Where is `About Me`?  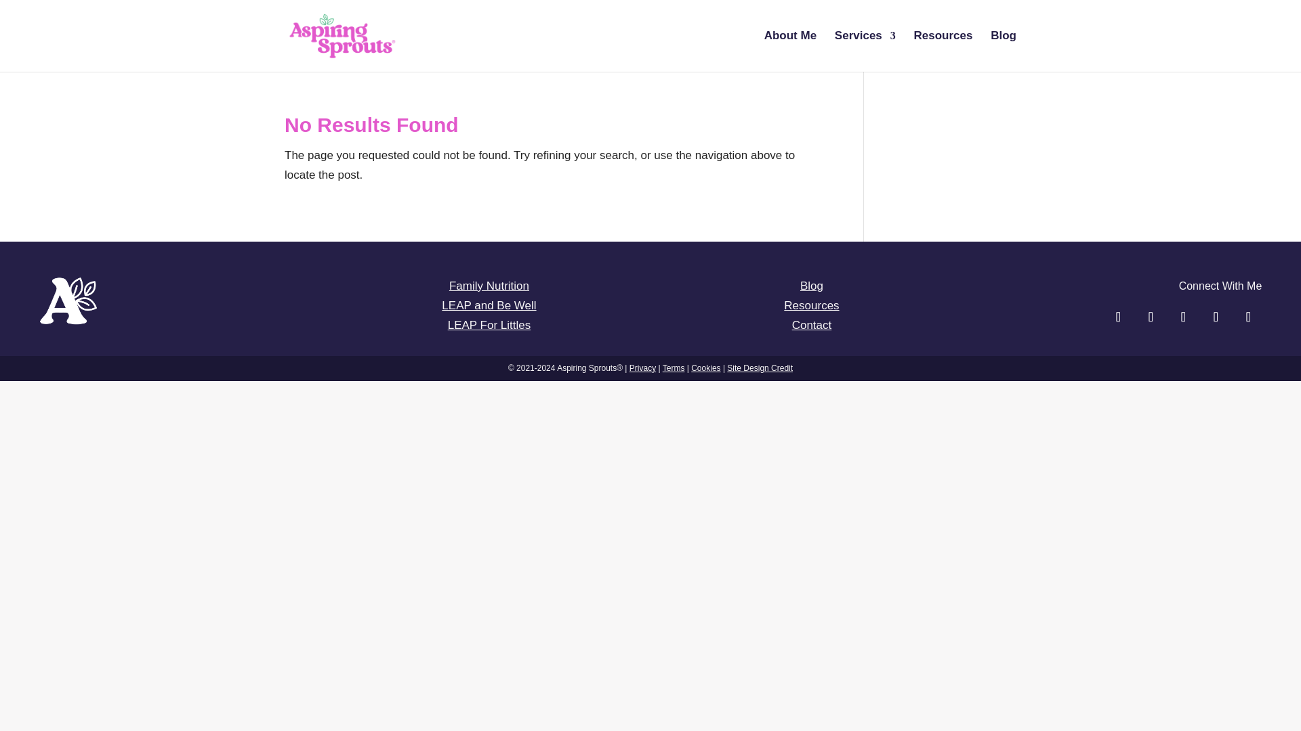
About Me is located at coordinates (790, 51).